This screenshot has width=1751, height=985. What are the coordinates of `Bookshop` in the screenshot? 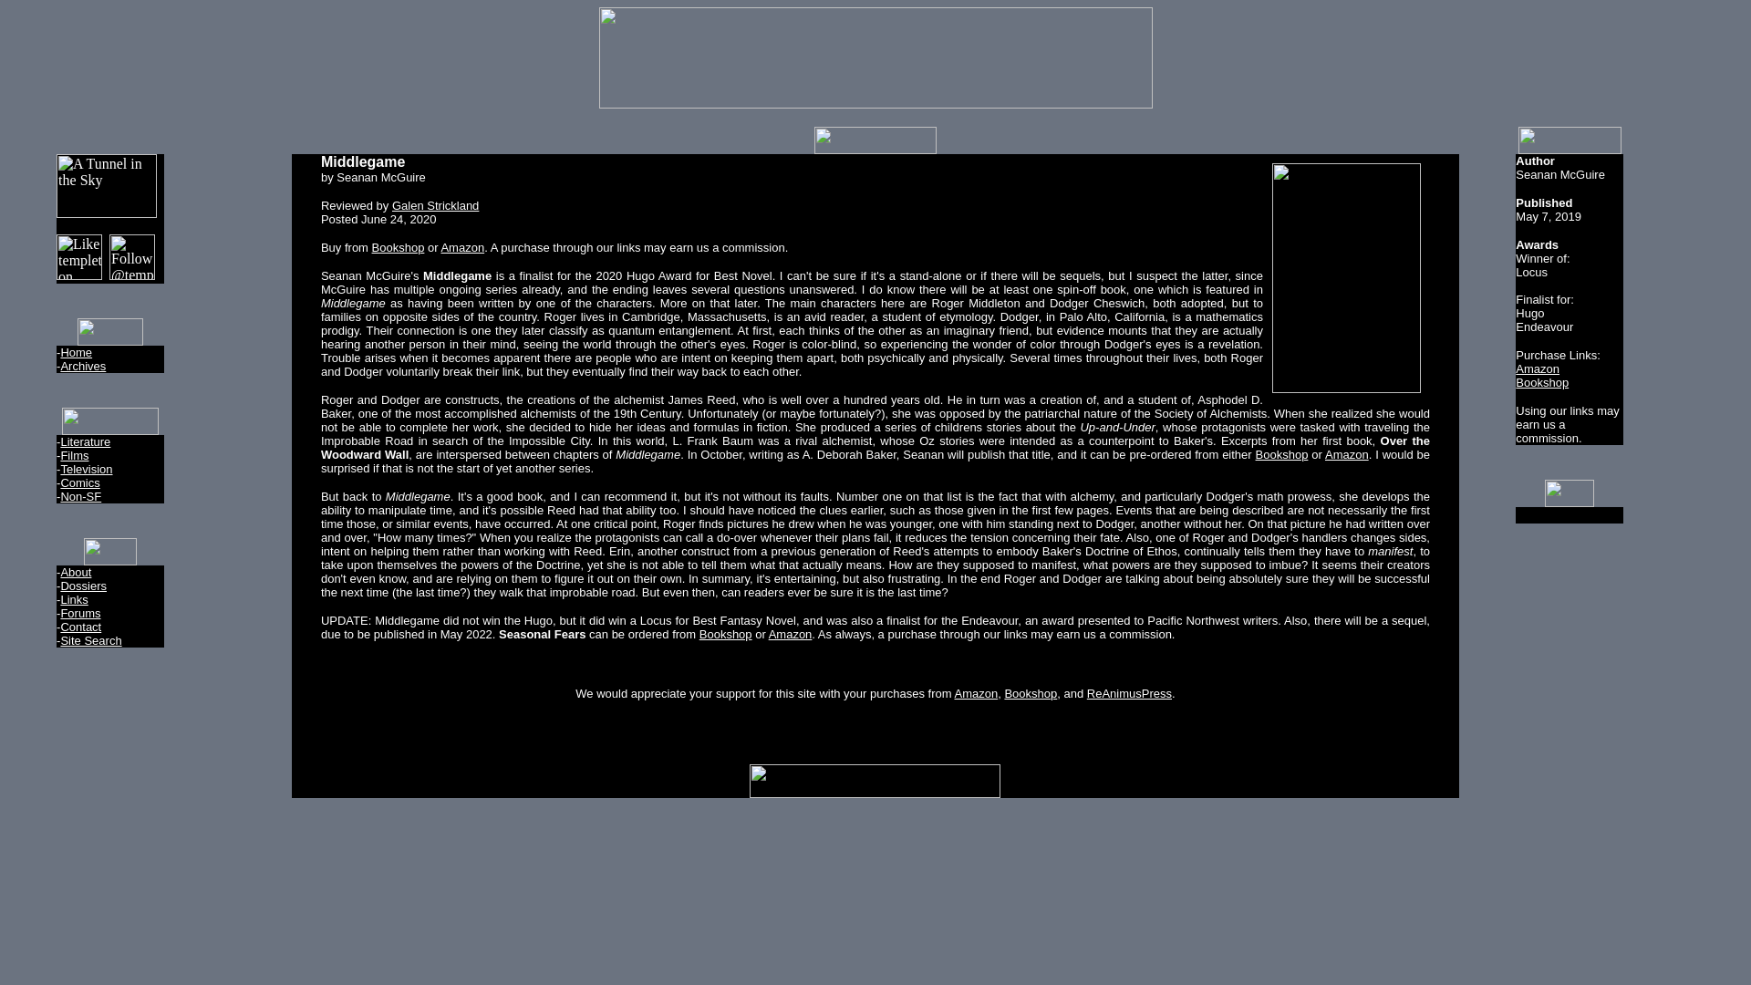 It's located at (1281, 454).